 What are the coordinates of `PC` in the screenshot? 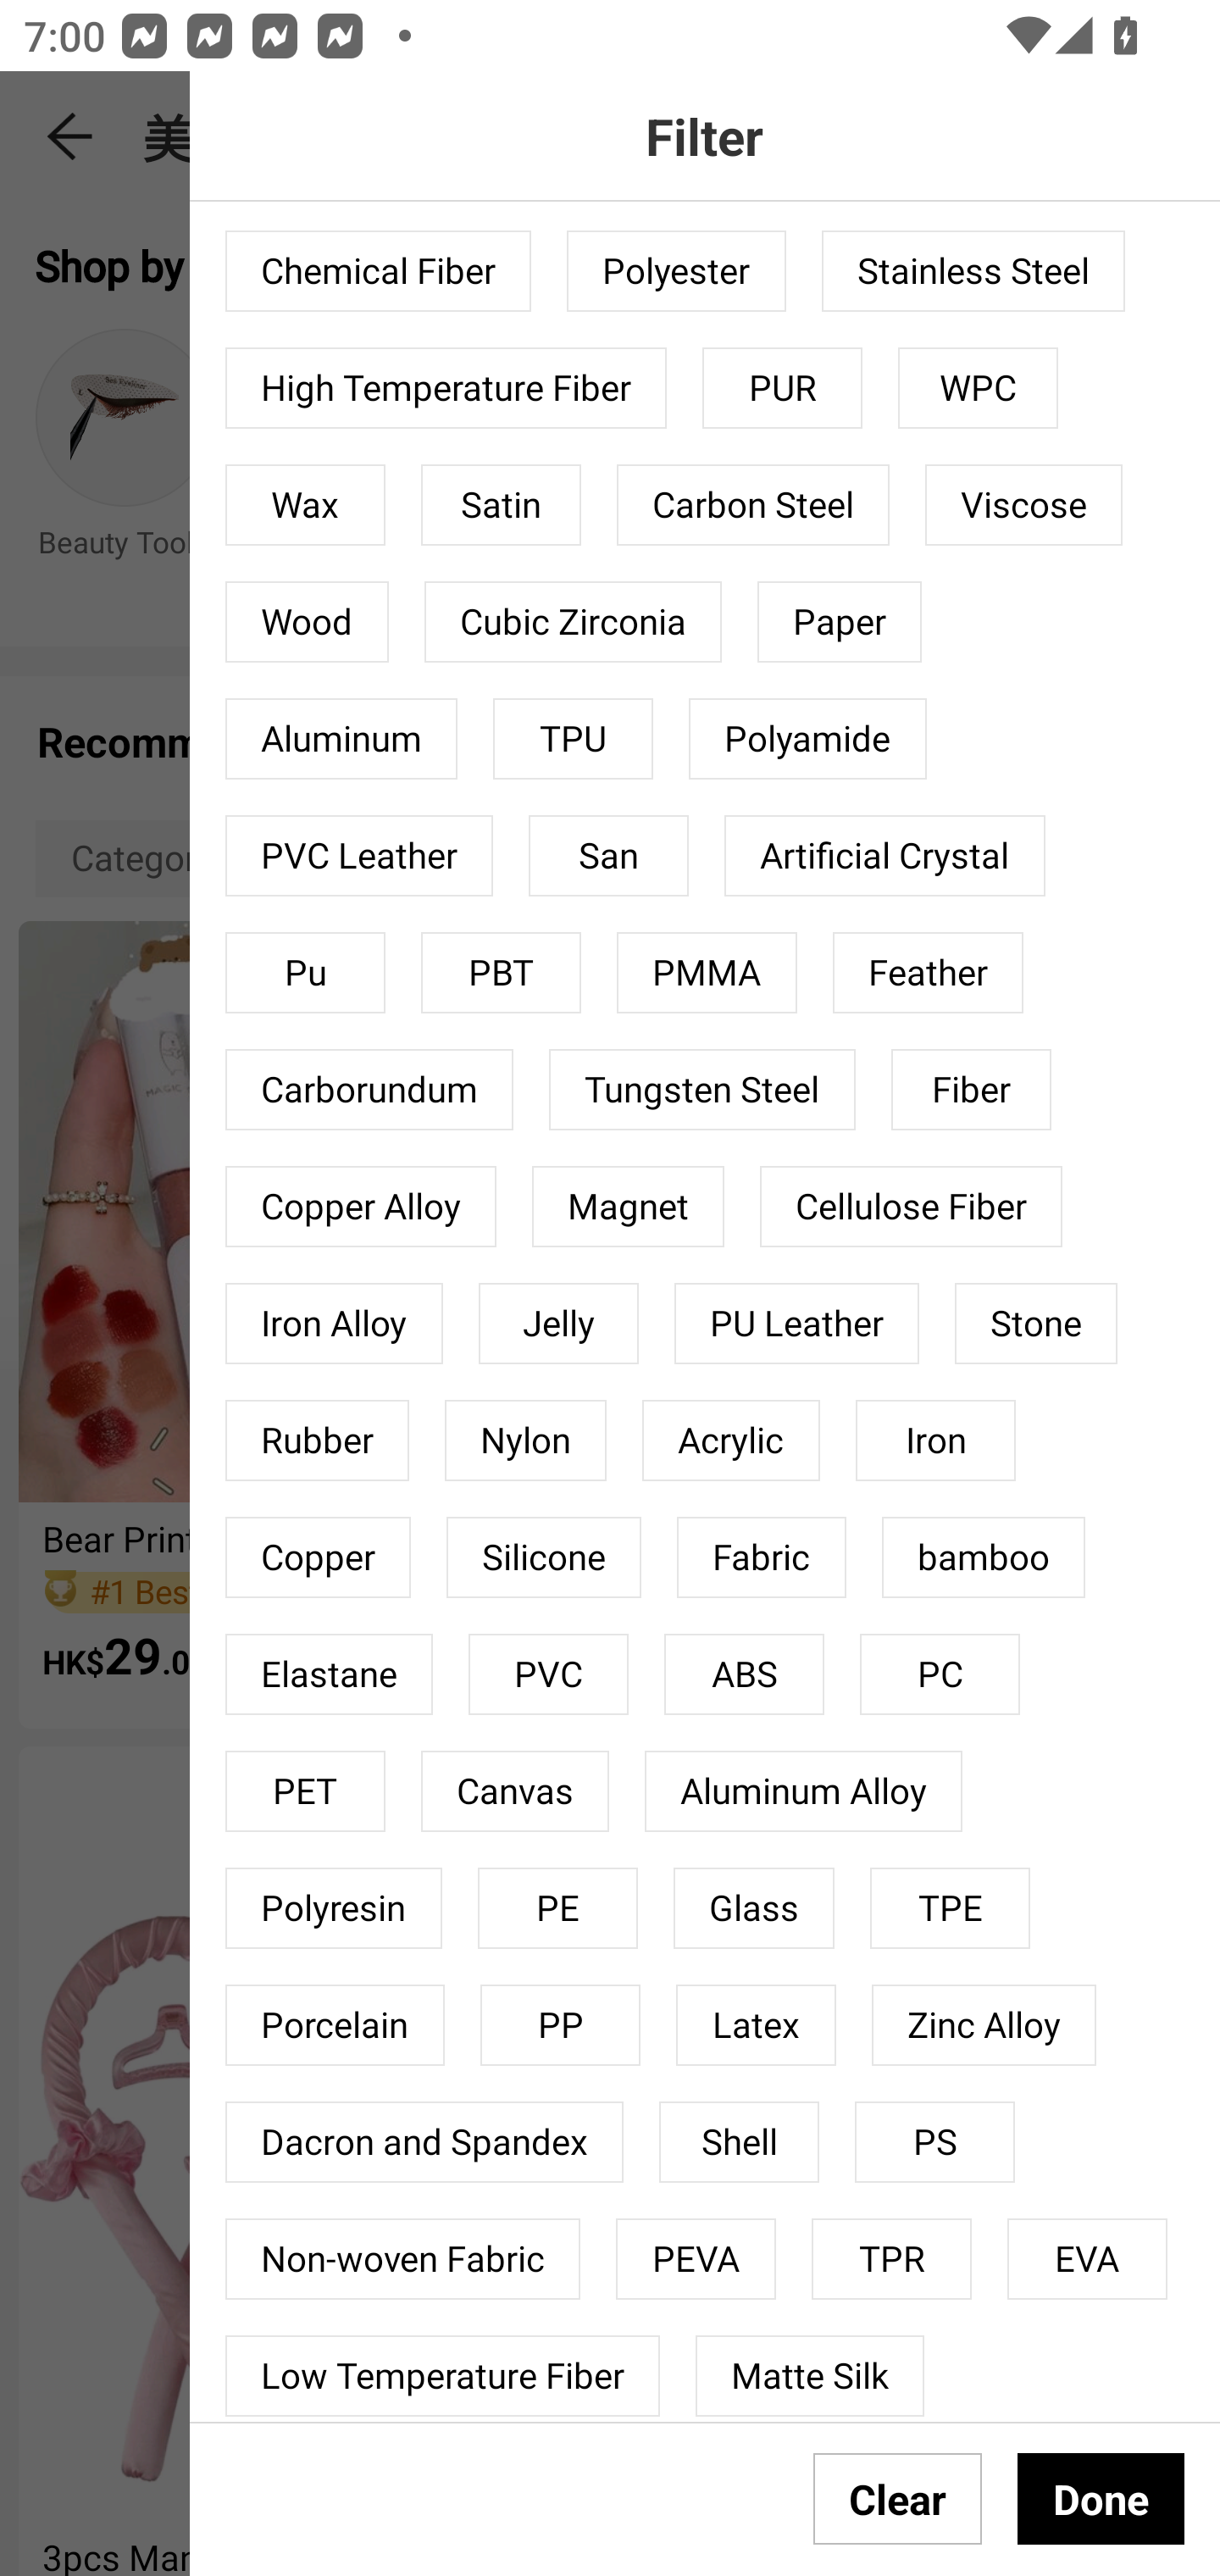 It's located at (940, 1674).